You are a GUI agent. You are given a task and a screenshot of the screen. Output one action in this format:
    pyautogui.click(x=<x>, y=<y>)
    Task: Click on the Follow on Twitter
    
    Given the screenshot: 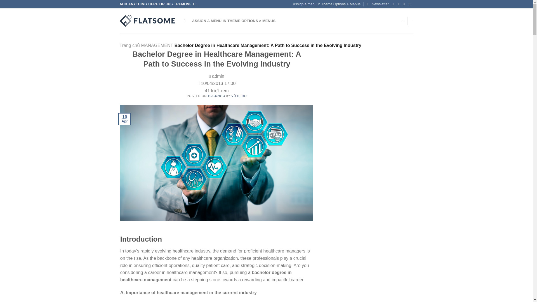 What is the action you would take?
    pyautogui.click(x=405, y=4)
    